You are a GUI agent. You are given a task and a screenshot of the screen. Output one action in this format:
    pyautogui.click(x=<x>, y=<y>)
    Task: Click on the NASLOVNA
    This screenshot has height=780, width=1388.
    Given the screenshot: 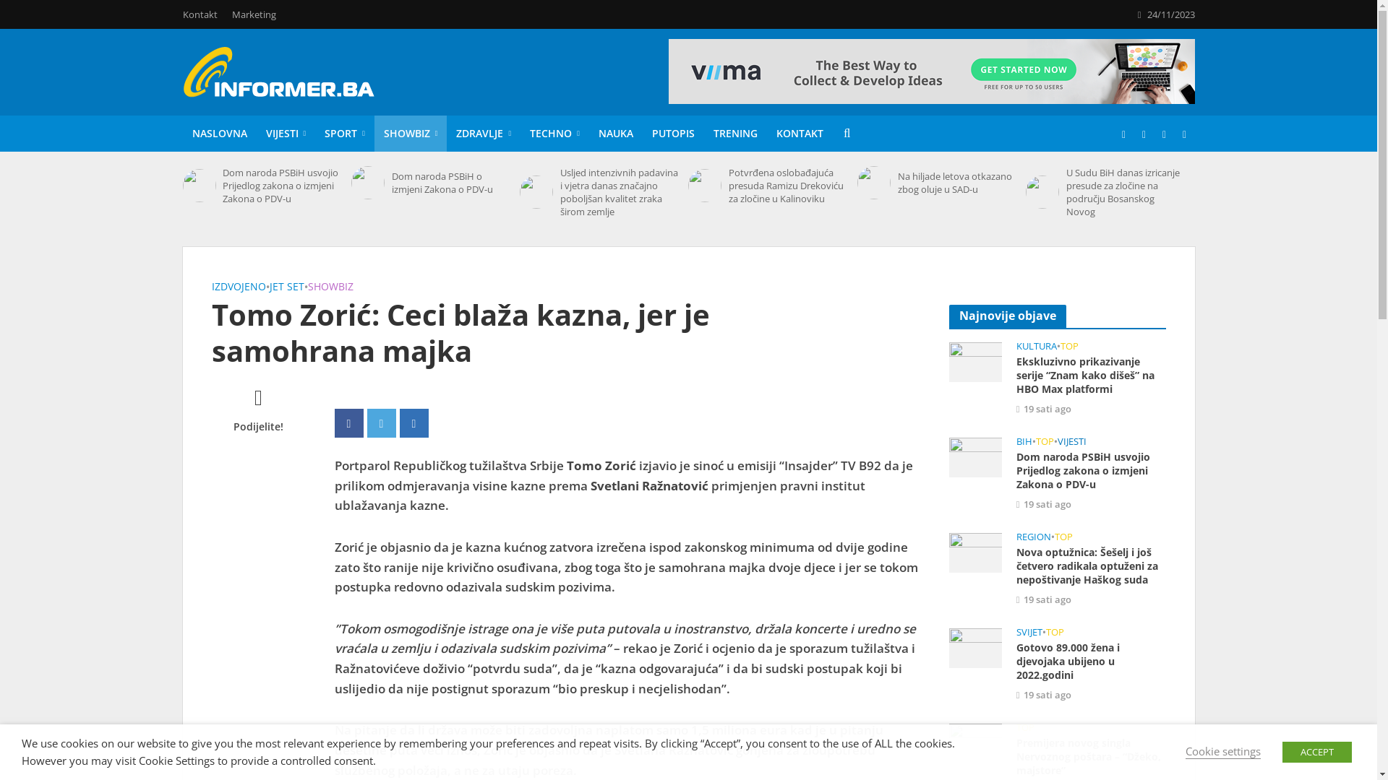 What is the action you would take?
    pyautogui.click(x=219, y=134)
    